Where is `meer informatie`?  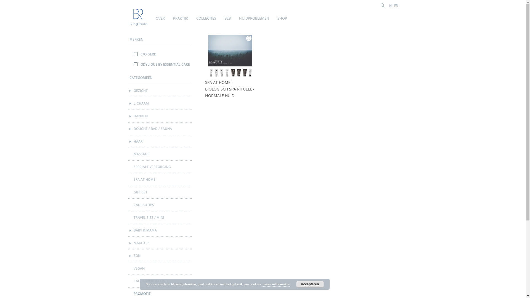 meer informatie is located at coordinates (276, 284).